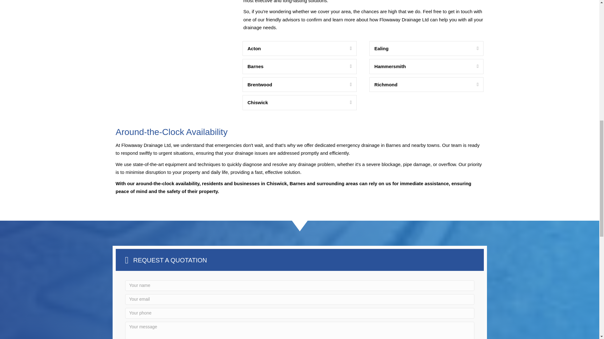 This screenshot has height=339, width=604. Describe the element at coordinates (346, 85) in the screenshot. I see `Expand` at that location.